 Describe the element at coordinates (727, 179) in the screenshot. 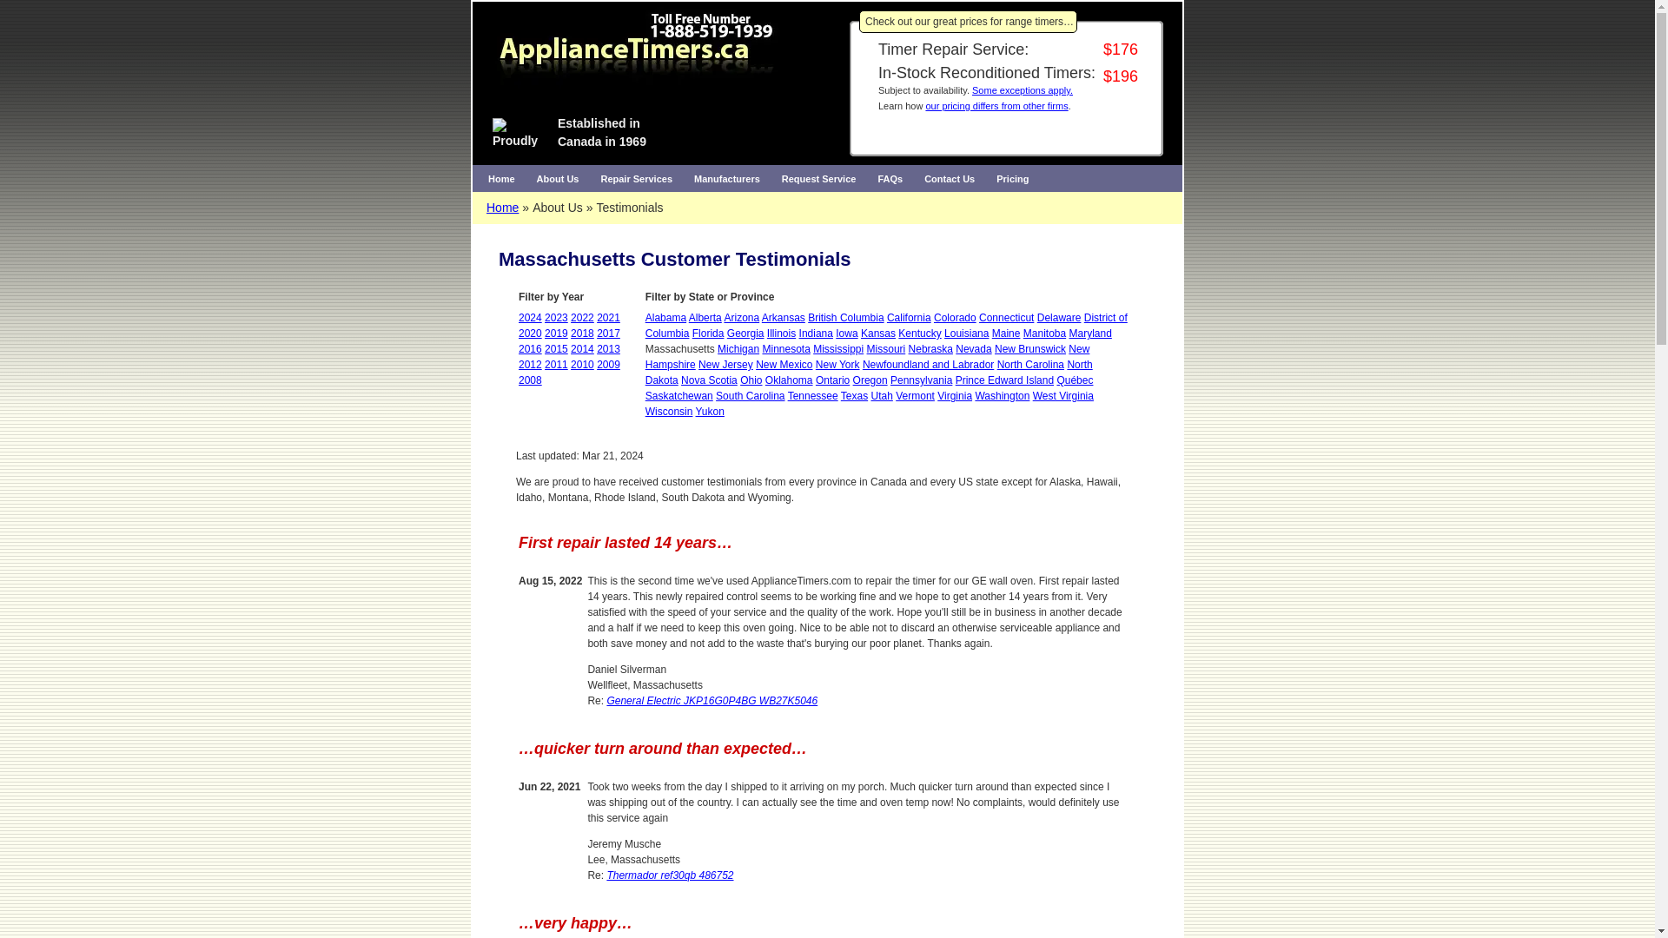

I see `Manufacturers` at that location.